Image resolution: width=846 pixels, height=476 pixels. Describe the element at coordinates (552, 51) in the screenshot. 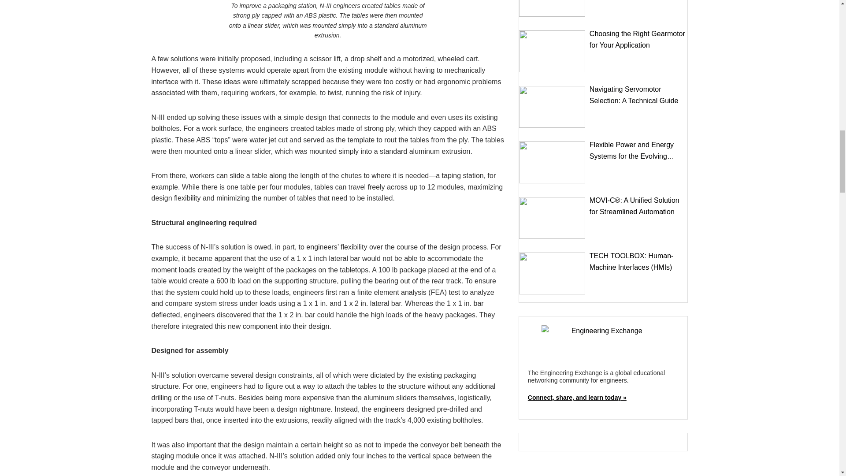

I see `Choosing the Right Gearmotor for Your Application` at that location.